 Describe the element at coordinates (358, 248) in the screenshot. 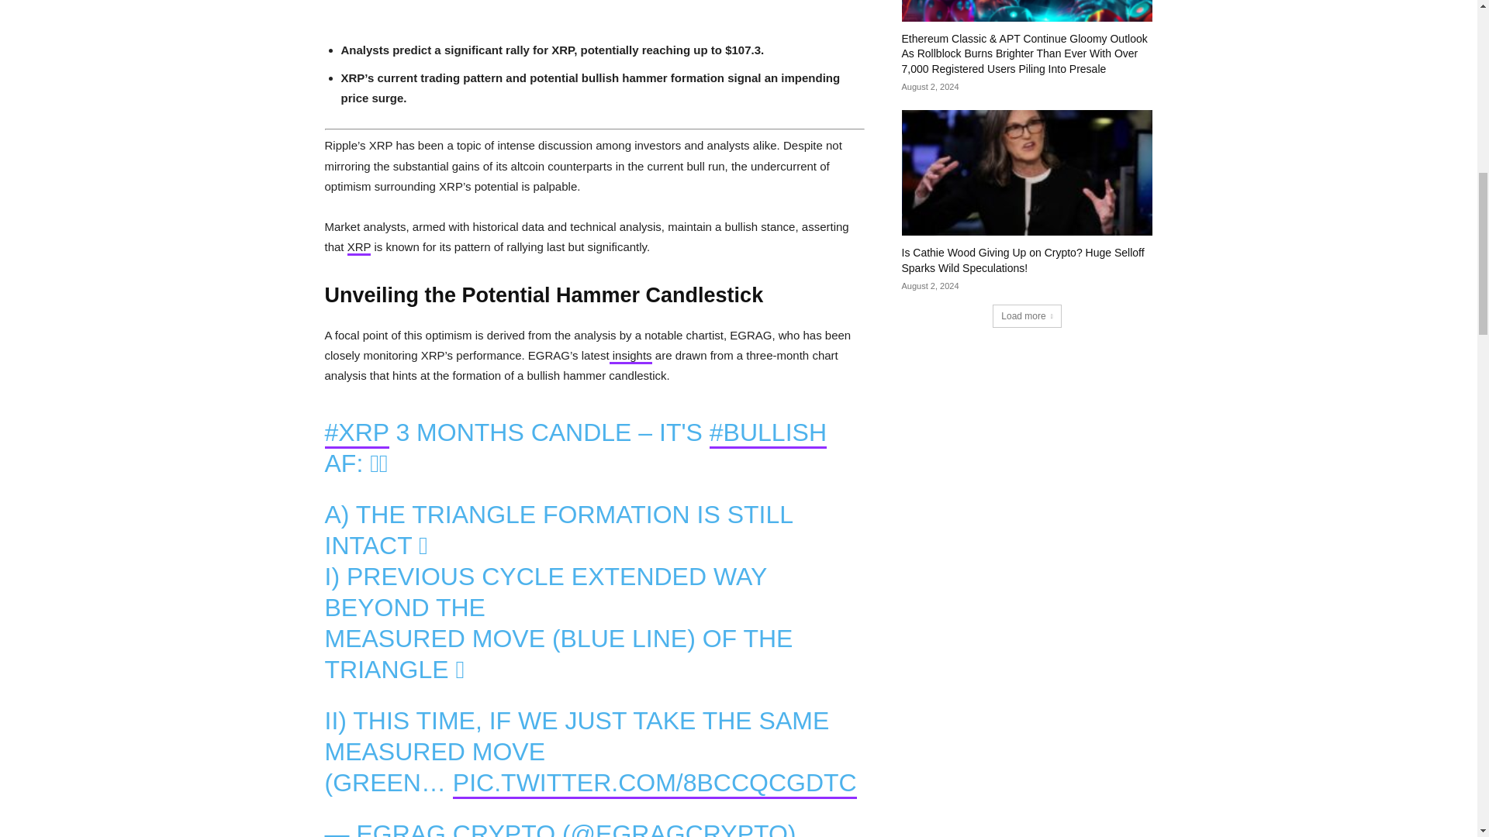

I see `XRP` at that location.